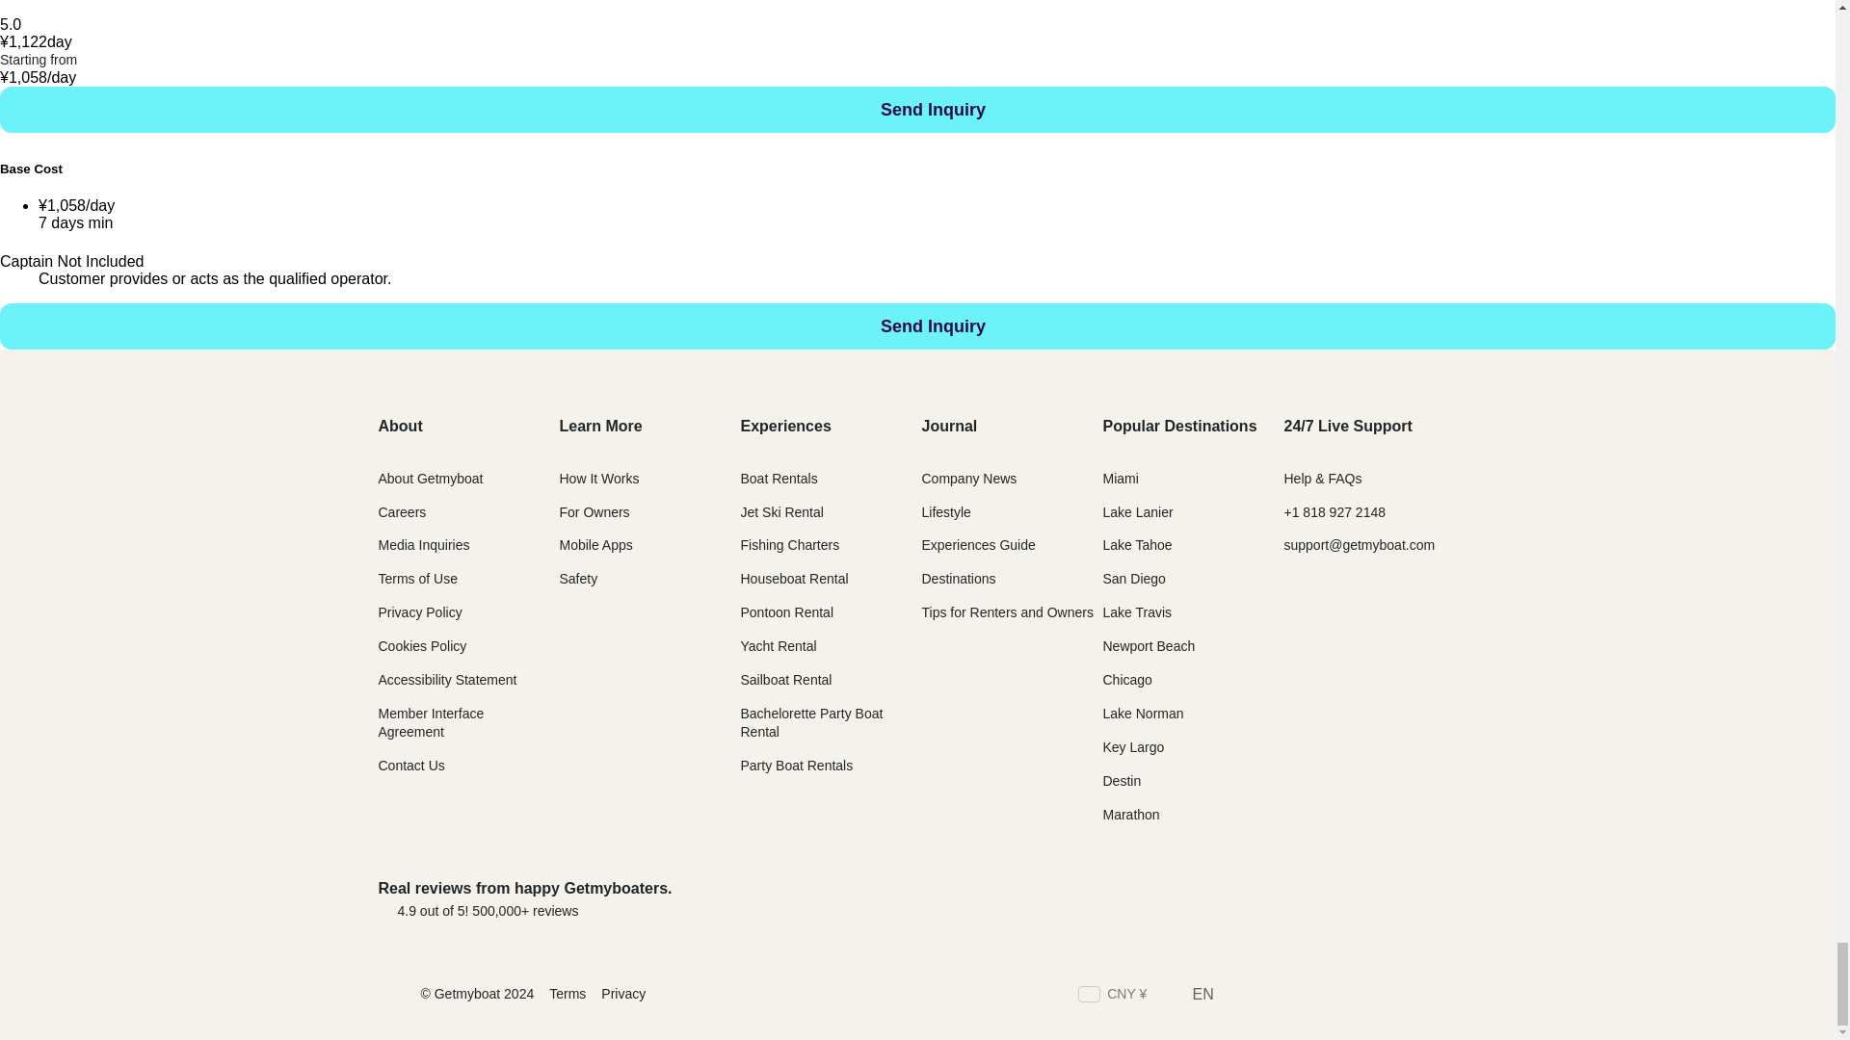 Image resolution: width=1850 pixels, height=1040 pixels. What do you see at coordinates (446, 679) in the screenshot?
I see `Accessibility Statement` at bounding box center [446, 679].